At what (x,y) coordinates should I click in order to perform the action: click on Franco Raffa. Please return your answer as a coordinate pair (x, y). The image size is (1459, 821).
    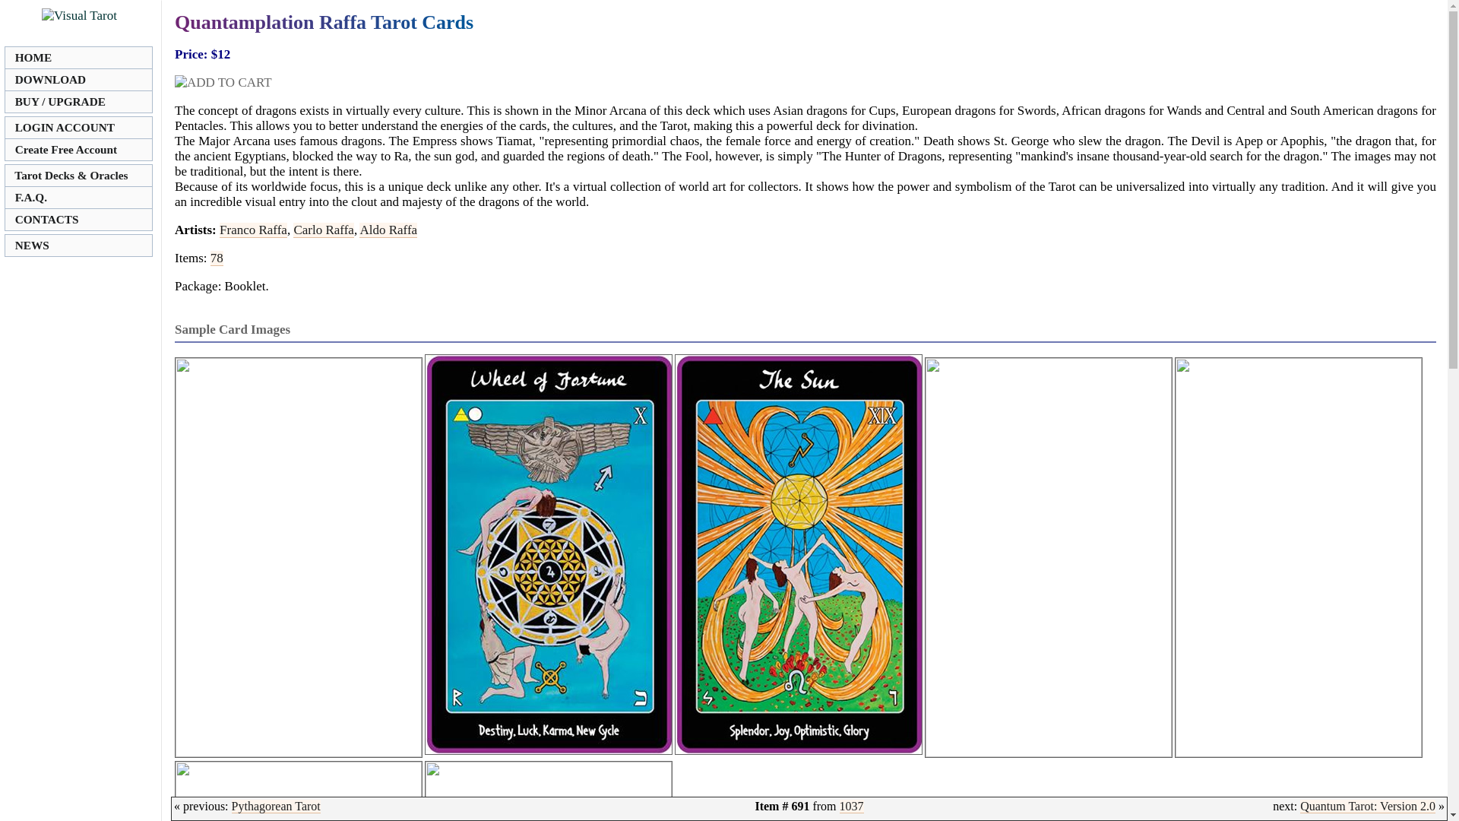
    Looking at the image, I should click on (254, 230).